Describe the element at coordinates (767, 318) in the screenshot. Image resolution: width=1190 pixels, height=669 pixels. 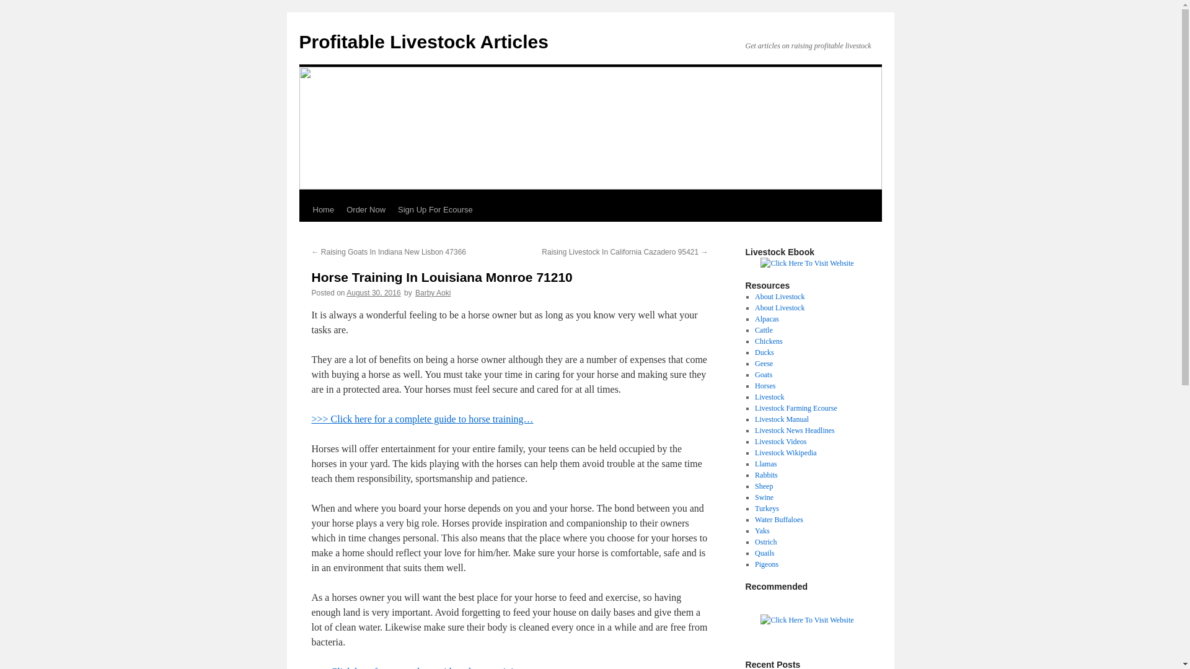
I see `Alpacas` at that location.